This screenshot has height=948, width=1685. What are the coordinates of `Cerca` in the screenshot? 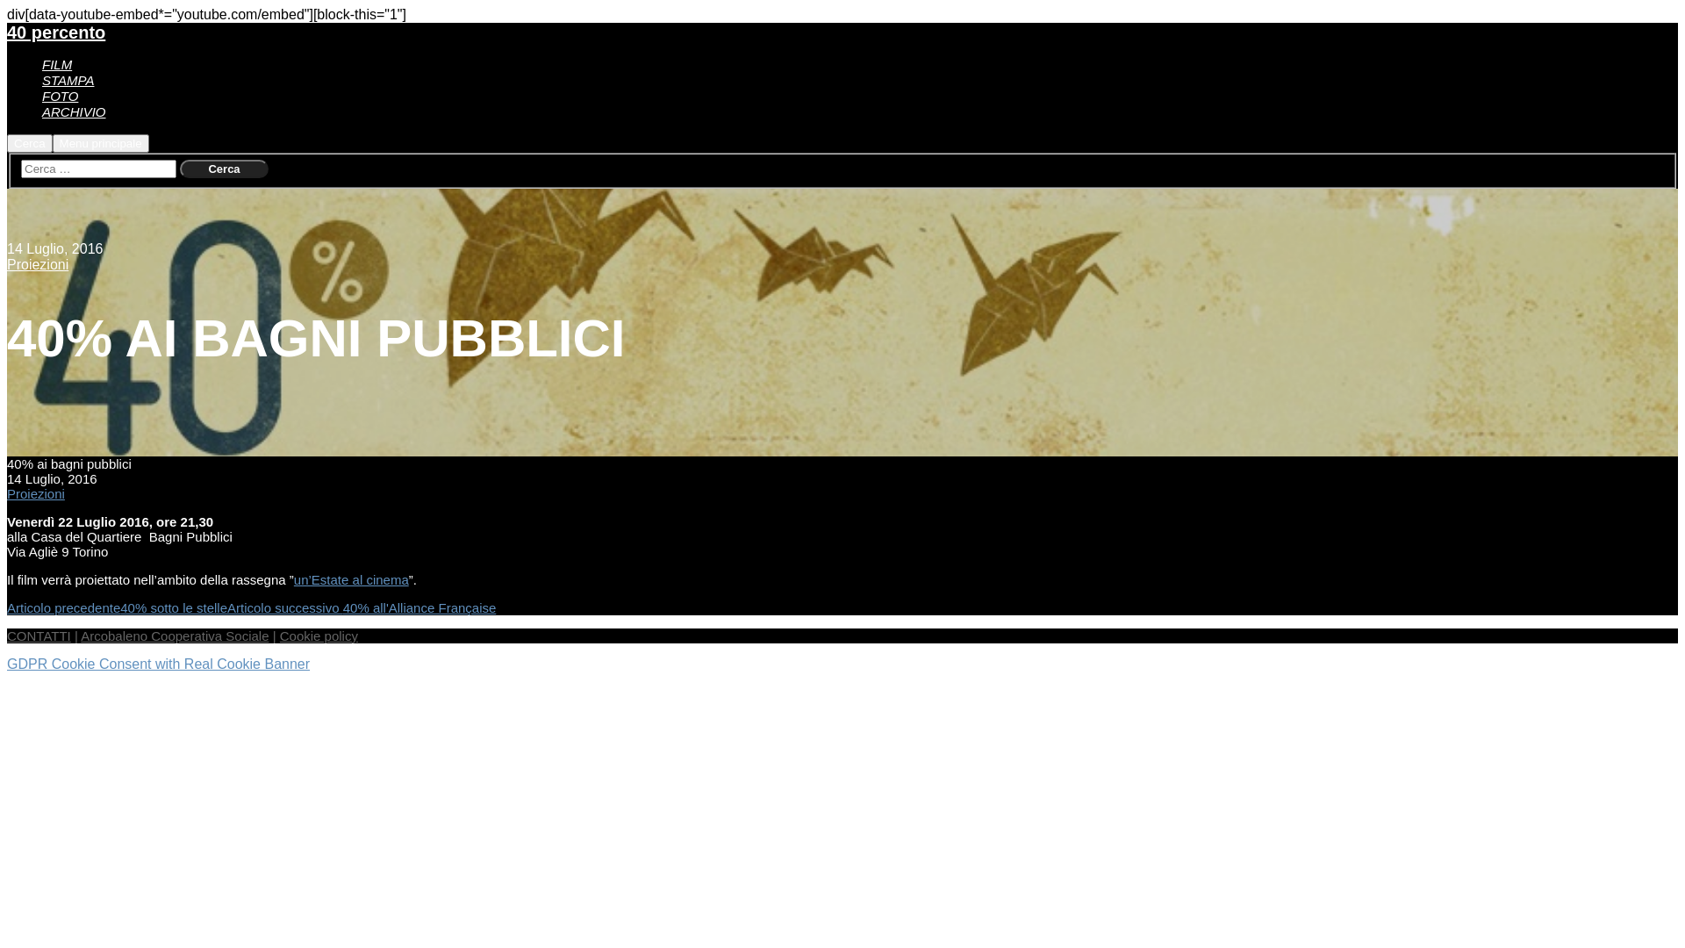 It's located at (30, 144).